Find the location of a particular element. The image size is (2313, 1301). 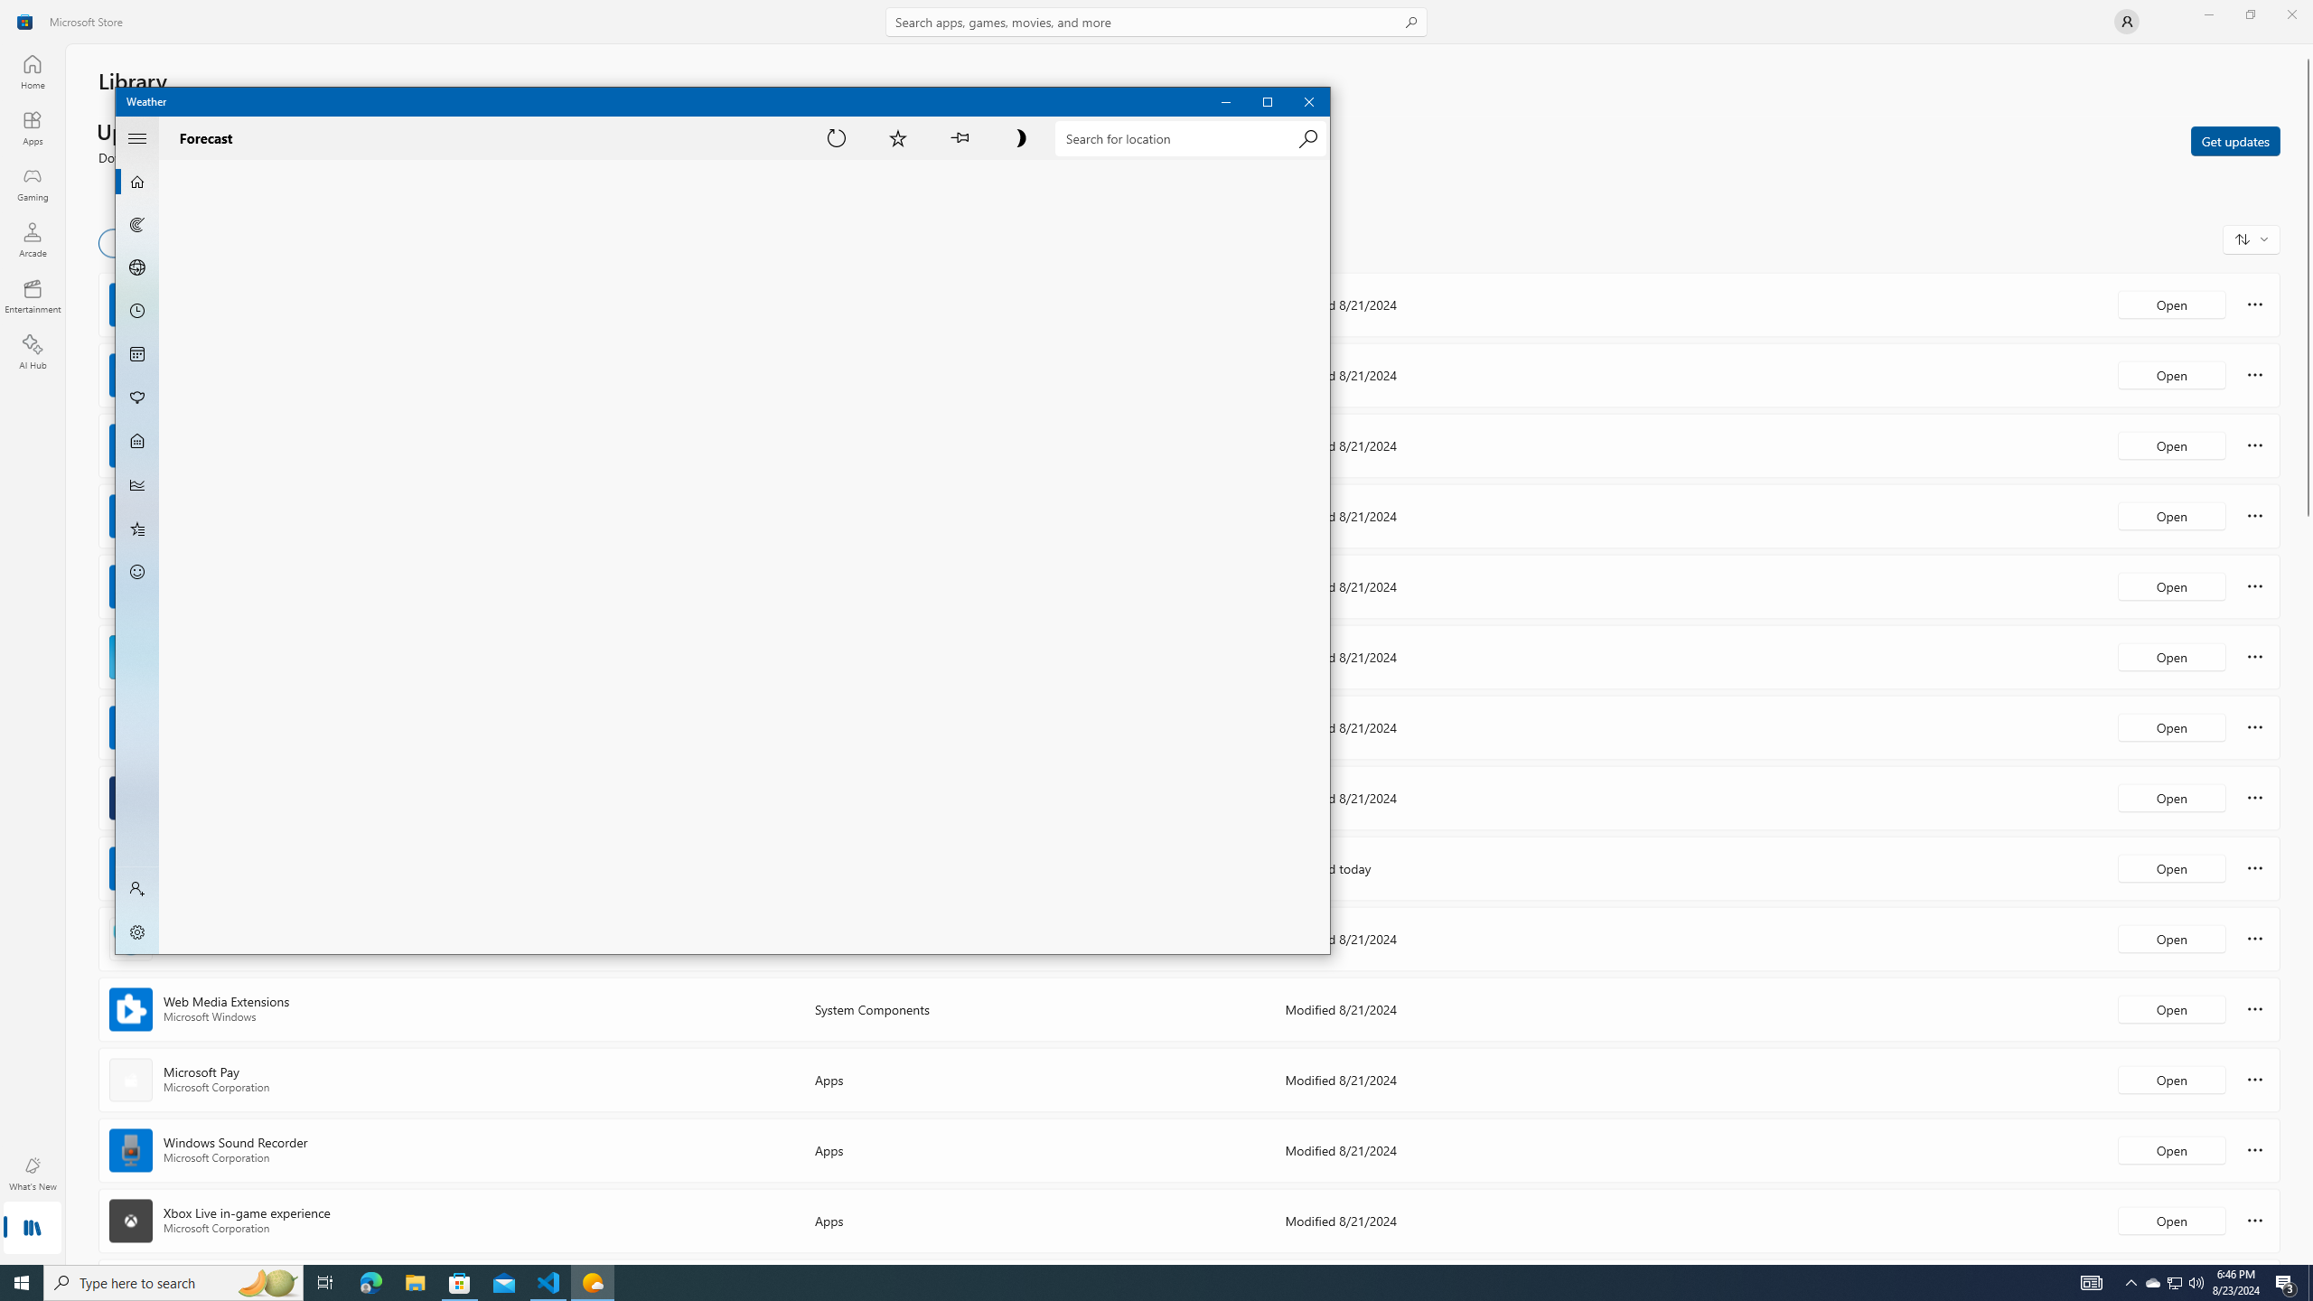

Vertical is located at coordinates (2308, 654).